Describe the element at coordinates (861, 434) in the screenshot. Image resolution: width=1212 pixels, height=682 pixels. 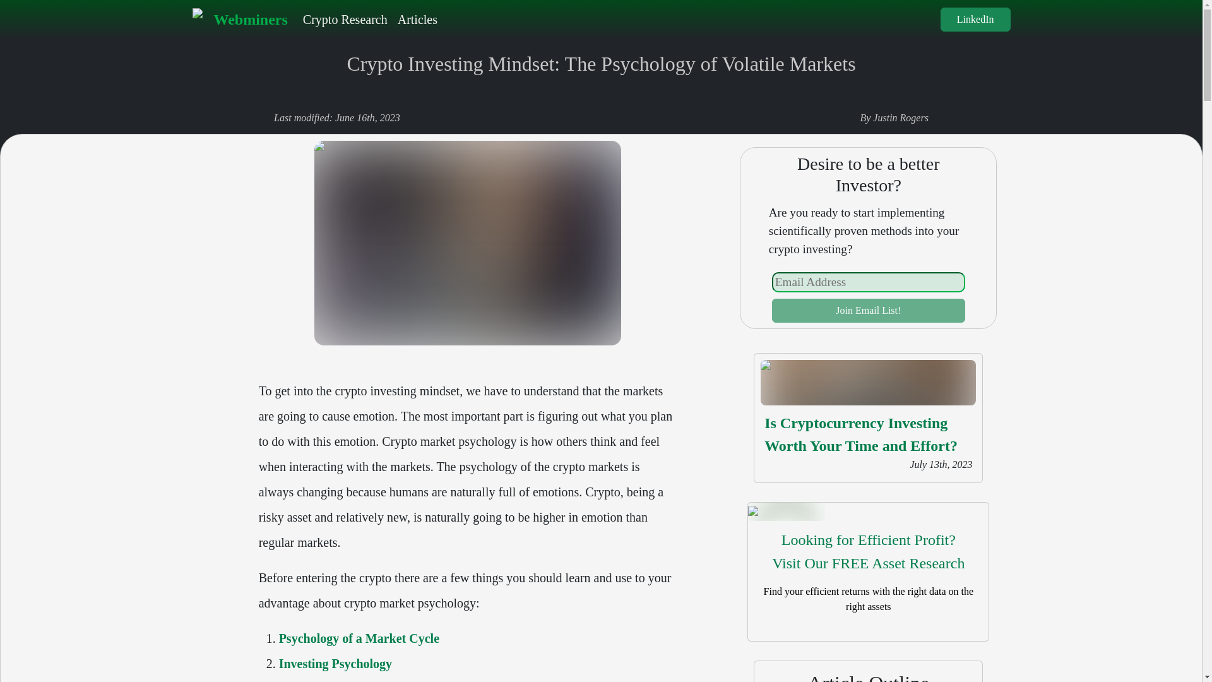
I see `Is Cryptocurrency Investing Worth Your Time and Effort?` at that location.